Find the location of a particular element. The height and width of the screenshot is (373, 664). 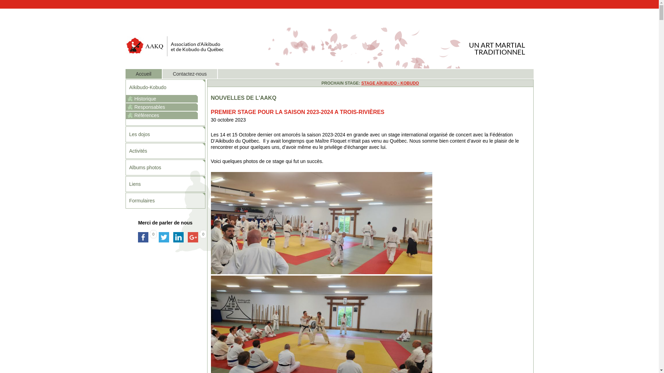

Facebook is located at coordinates (143, 237).